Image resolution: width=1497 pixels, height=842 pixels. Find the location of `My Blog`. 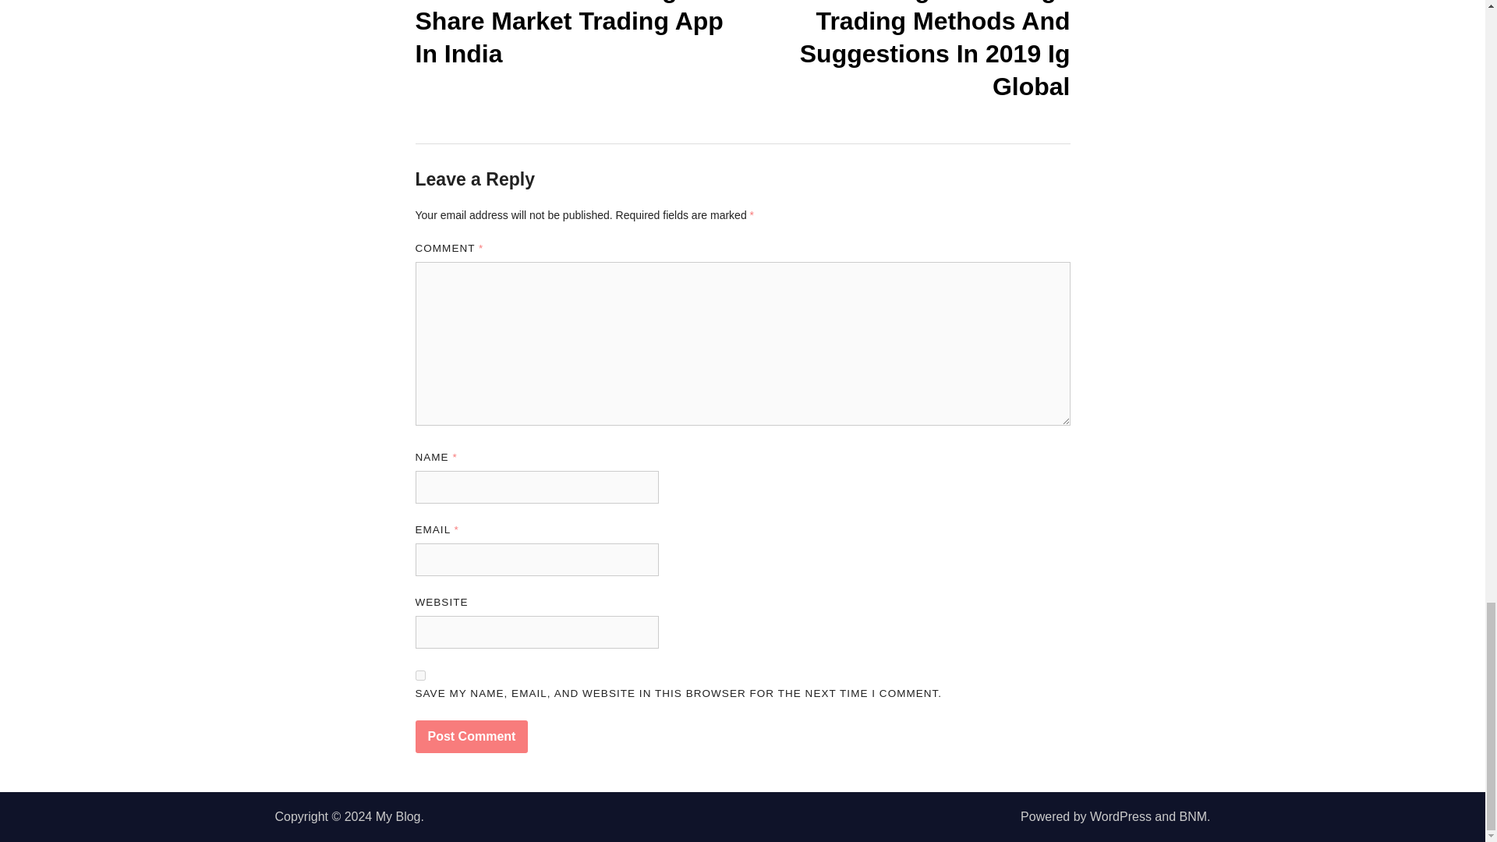

My Blog is located at coordinates (398, 816).